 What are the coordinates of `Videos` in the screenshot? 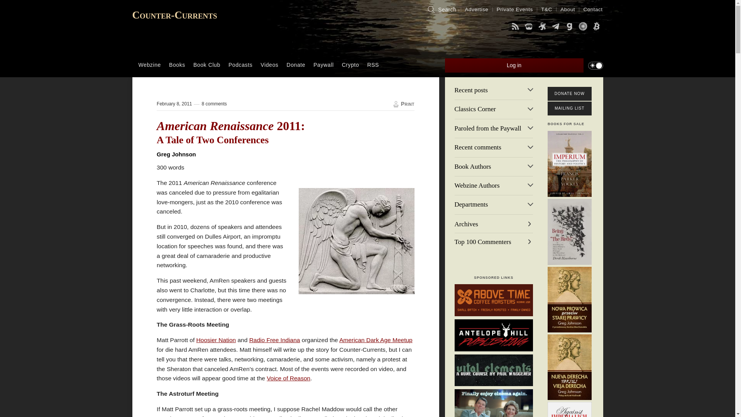 It's located at (269, 64).